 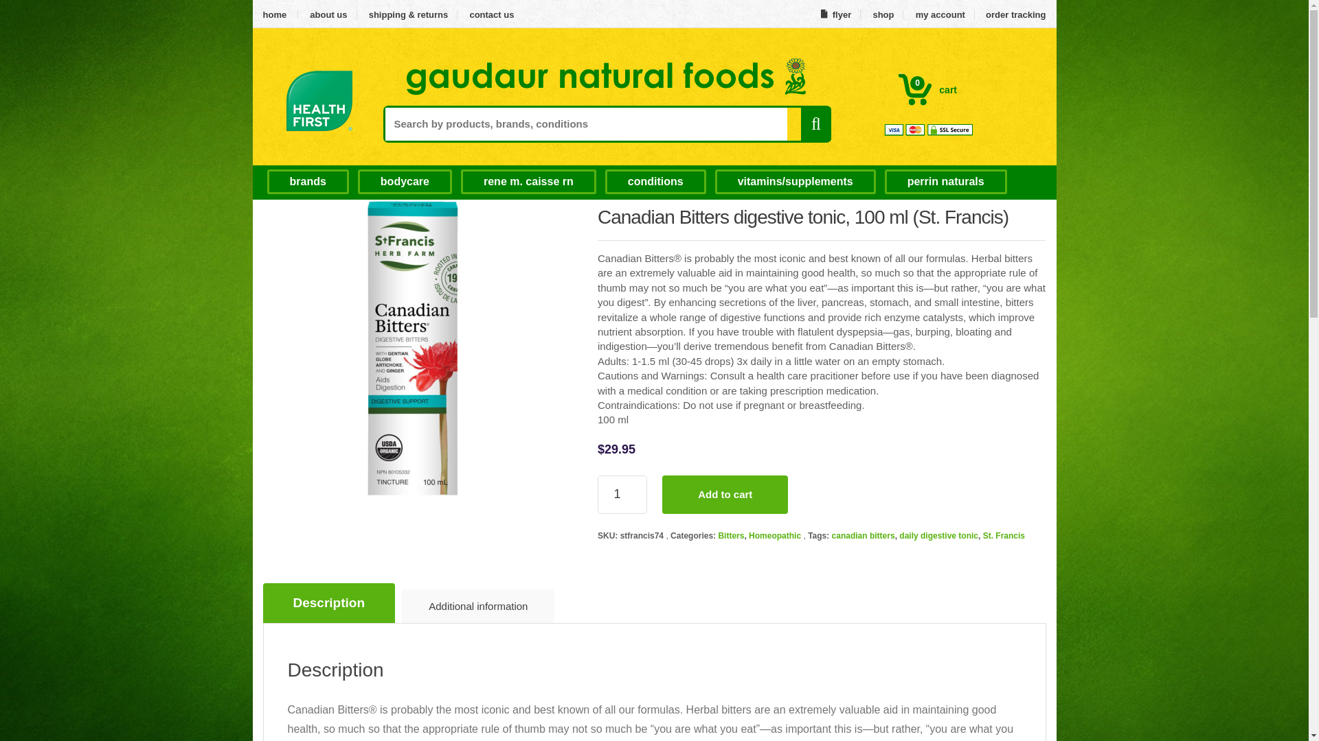 What do you see at coordinates (622, 495) in the screenshot?
I see `order tracking` at bounding box center [622, 495].